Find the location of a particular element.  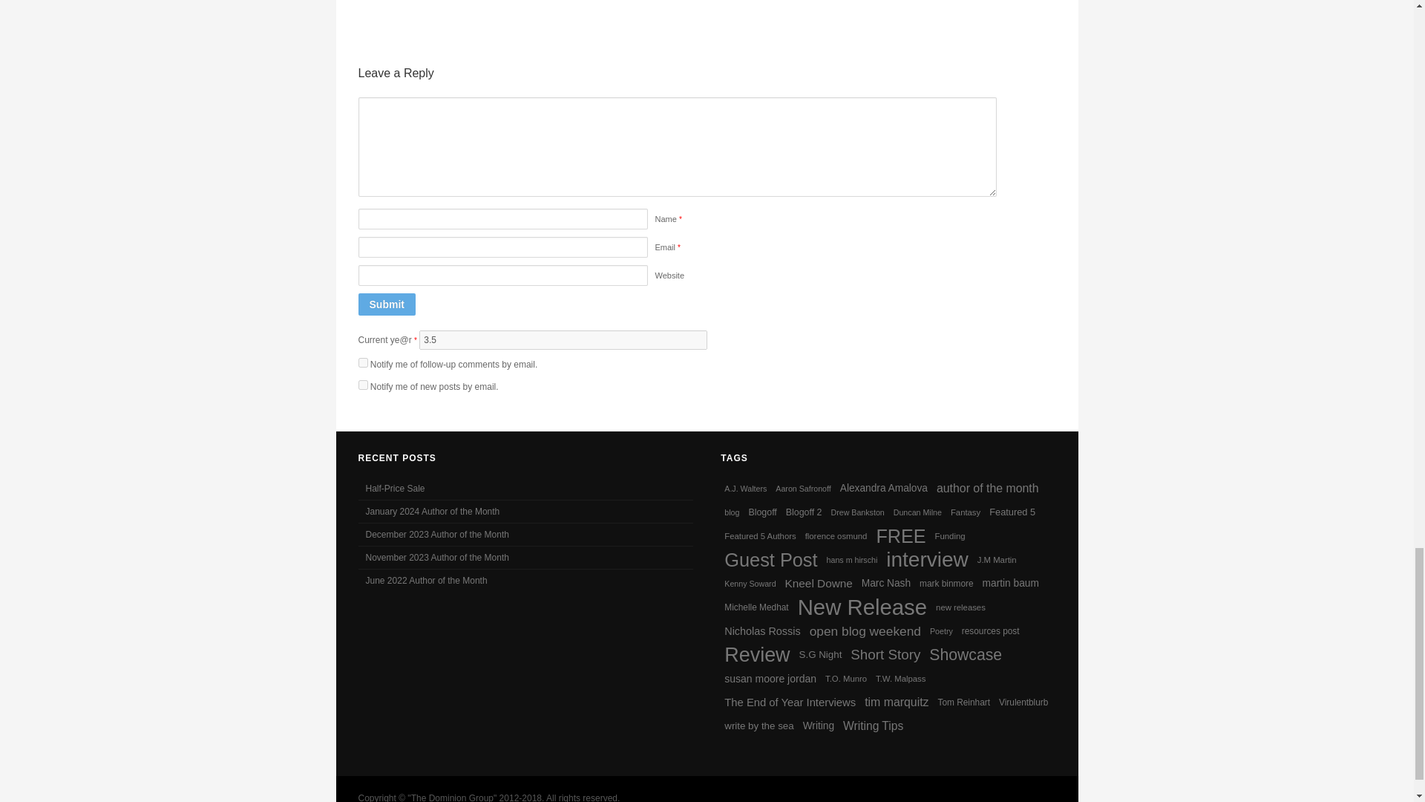

subscribe is located at coordinates (362, 362).